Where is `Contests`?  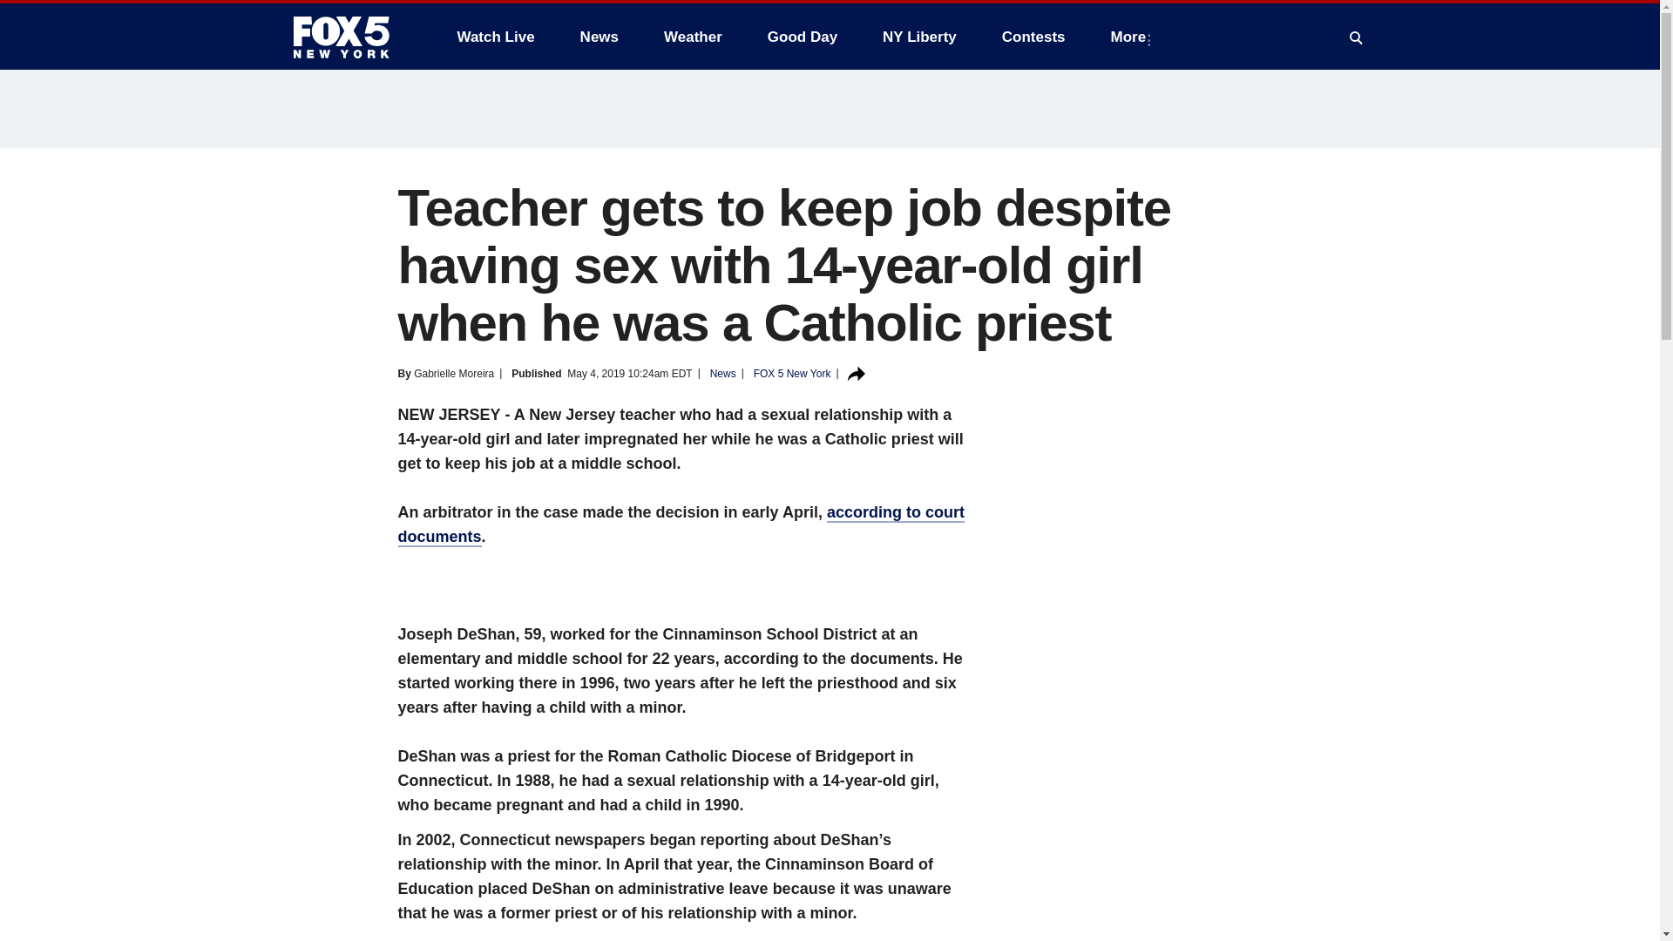 Contests is located at coordinates (1033, 37).